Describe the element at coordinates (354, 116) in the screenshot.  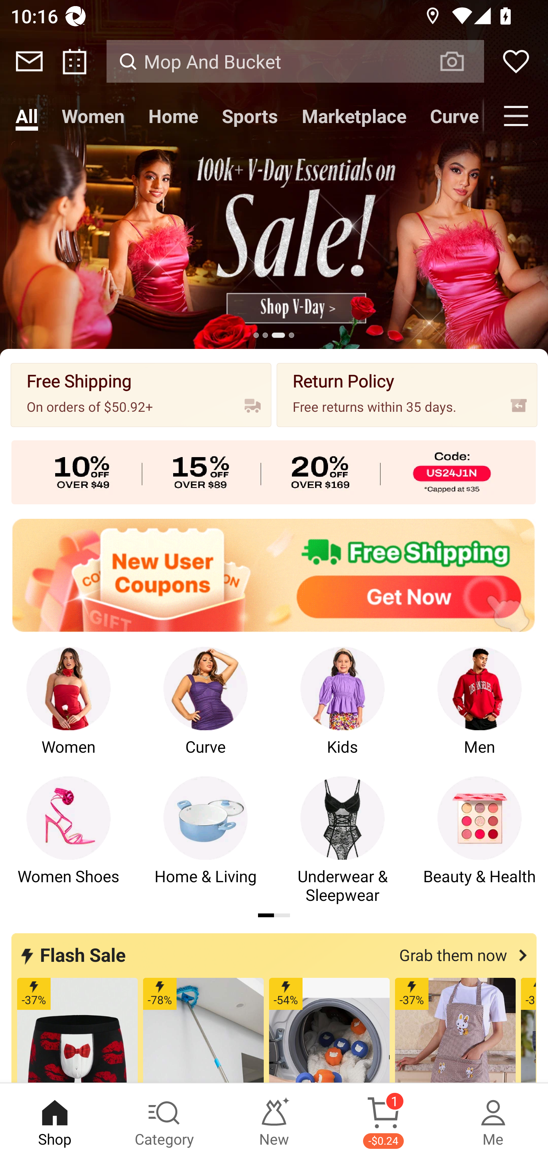
I see `Marketplace` at that location.